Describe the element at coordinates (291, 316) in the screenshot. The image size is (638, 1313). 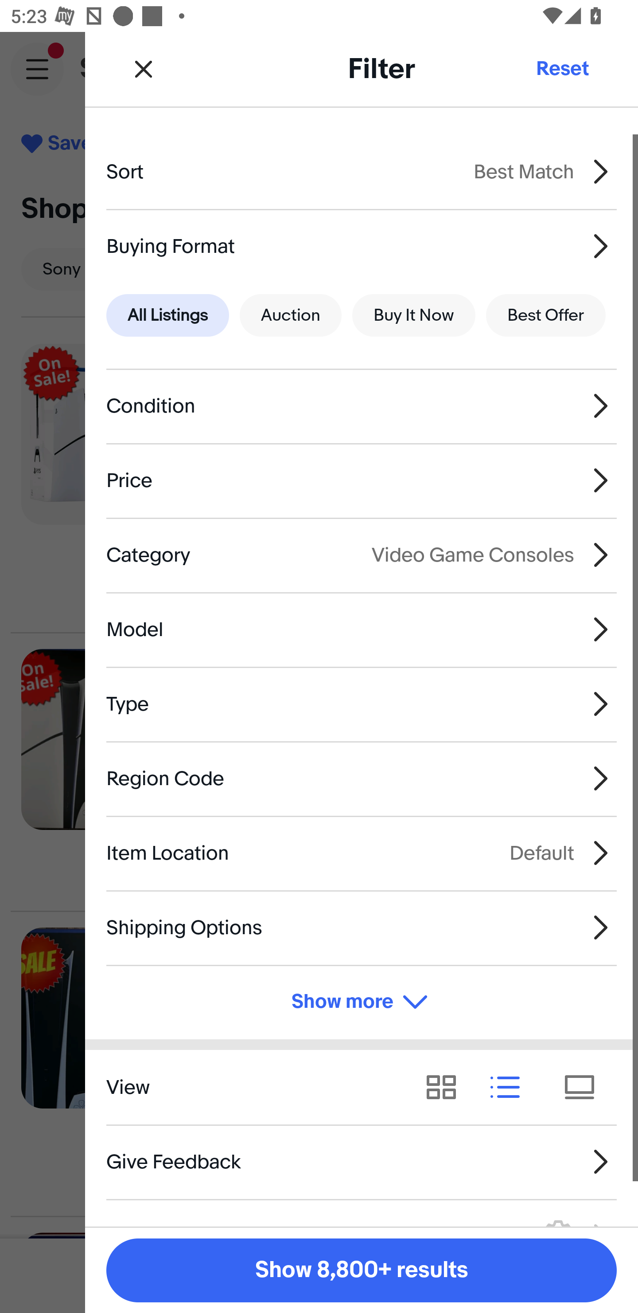
I see `Auction` at that location.